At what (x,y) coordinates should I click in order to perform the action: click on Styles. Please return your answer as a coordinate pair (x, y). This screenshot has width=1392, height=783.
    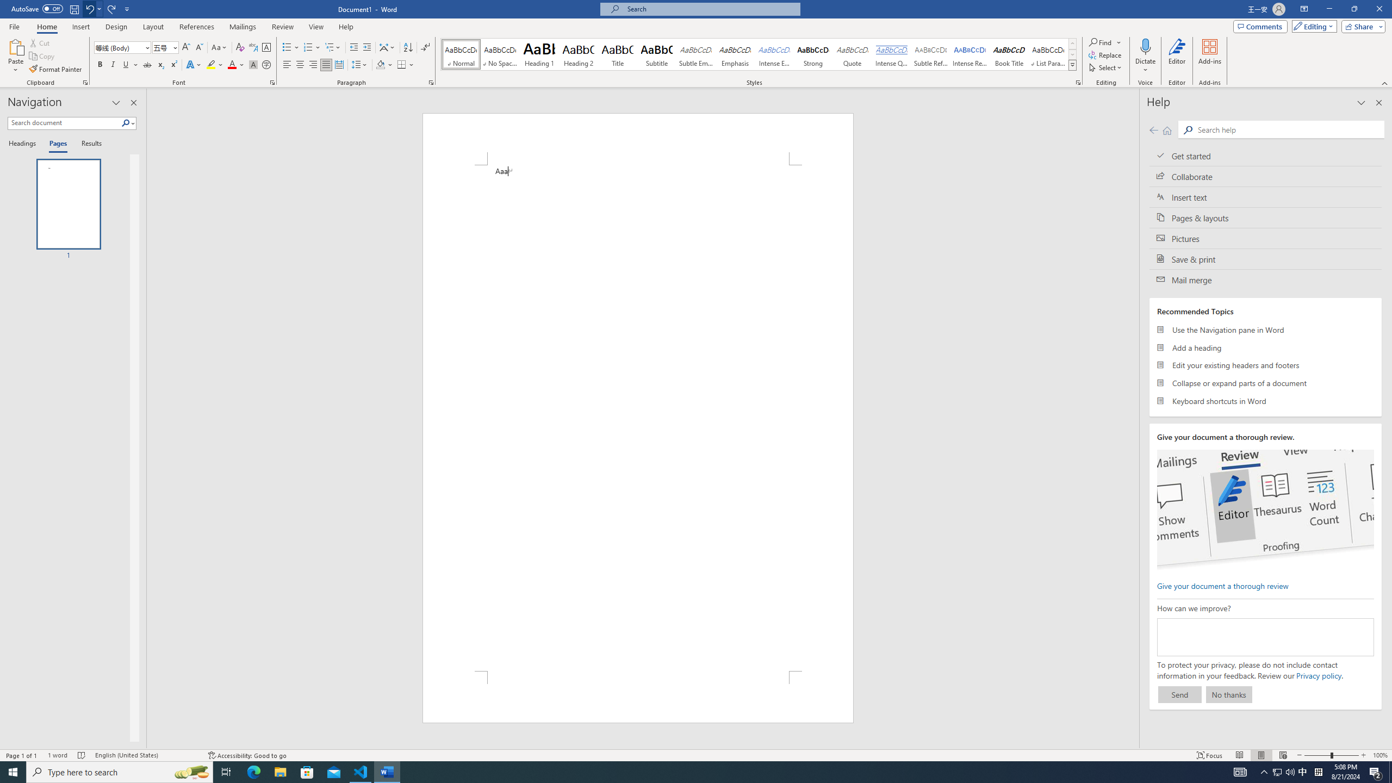
    Looking at the image, I should click on (1072, 65).